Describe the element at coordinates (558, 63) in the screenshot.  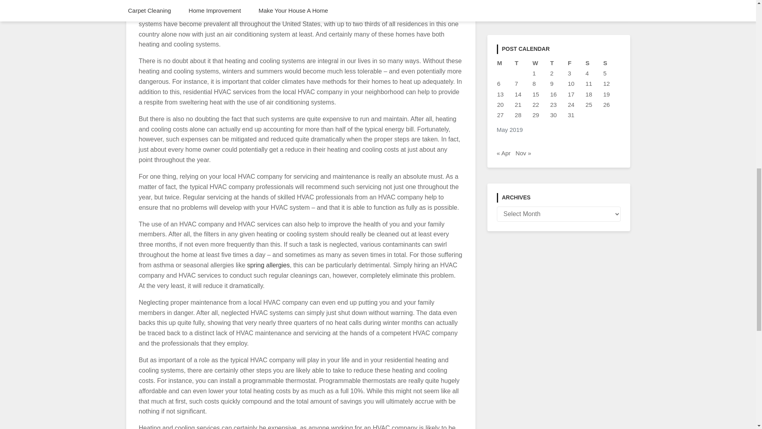
I see `Thursday` at that location.